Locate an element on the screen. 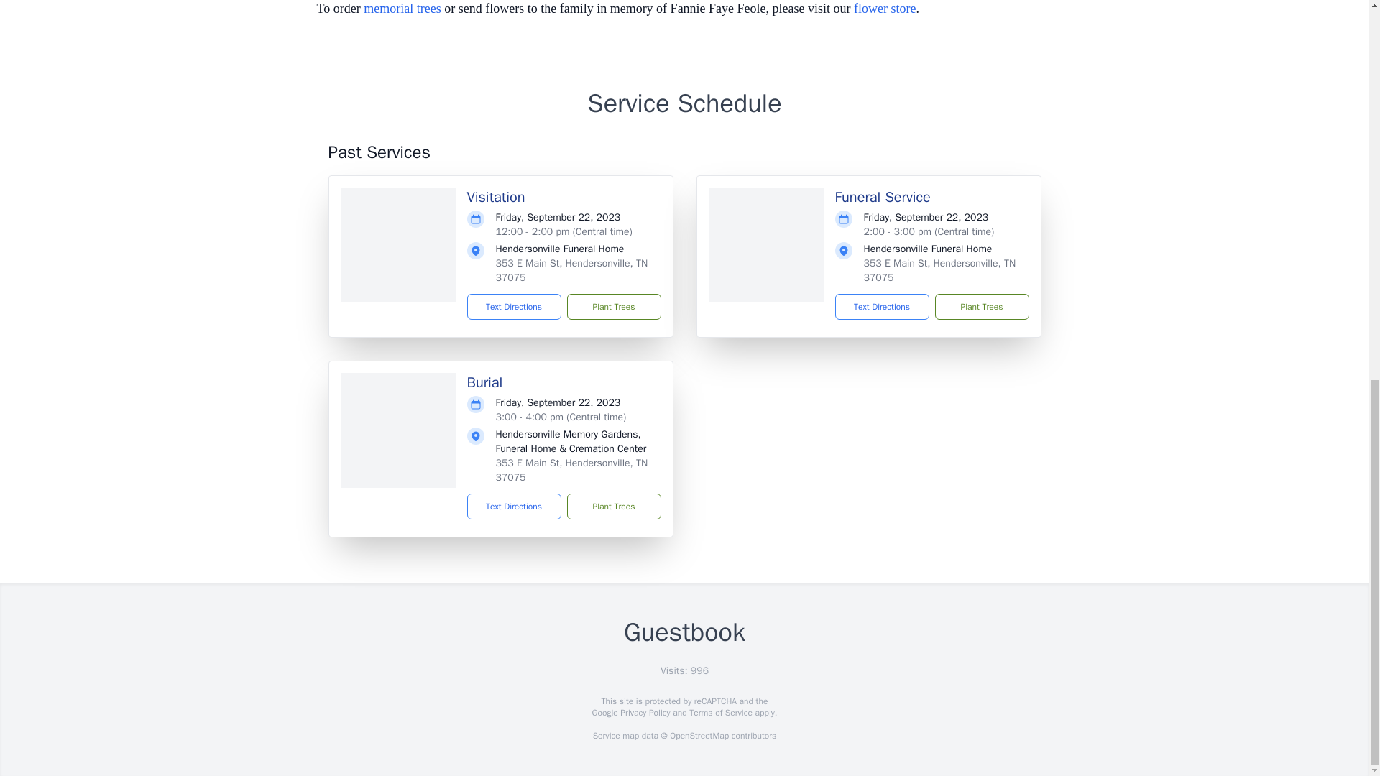  OpenStreetMap is located at coordinates (699, 736).